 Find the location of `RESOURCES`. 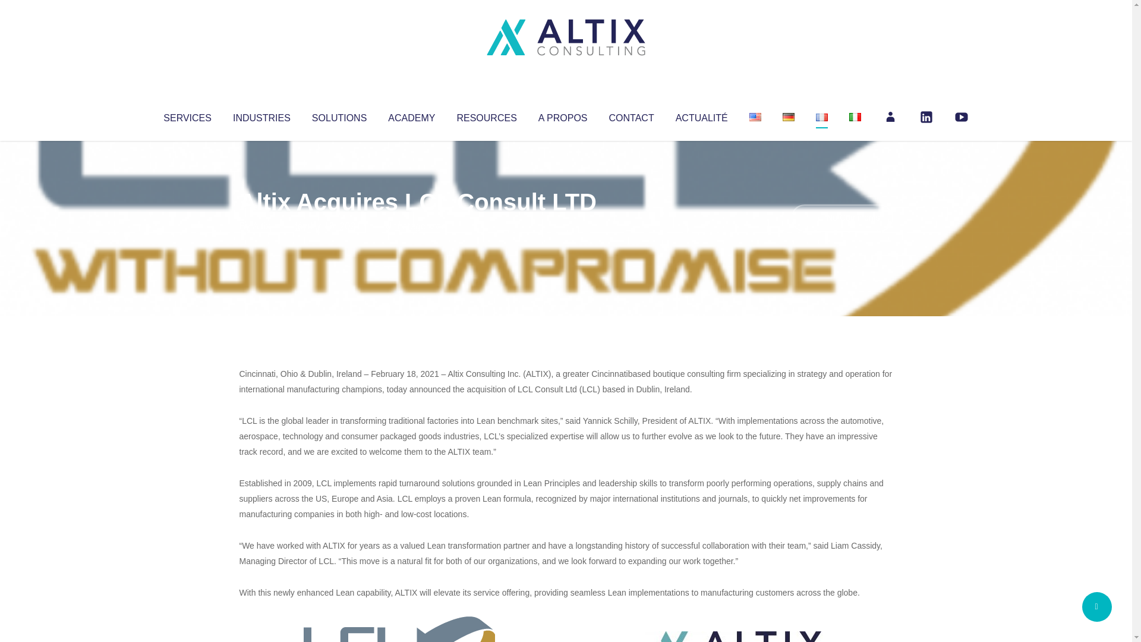

RESOURCES is located at coordinates (486, 115).